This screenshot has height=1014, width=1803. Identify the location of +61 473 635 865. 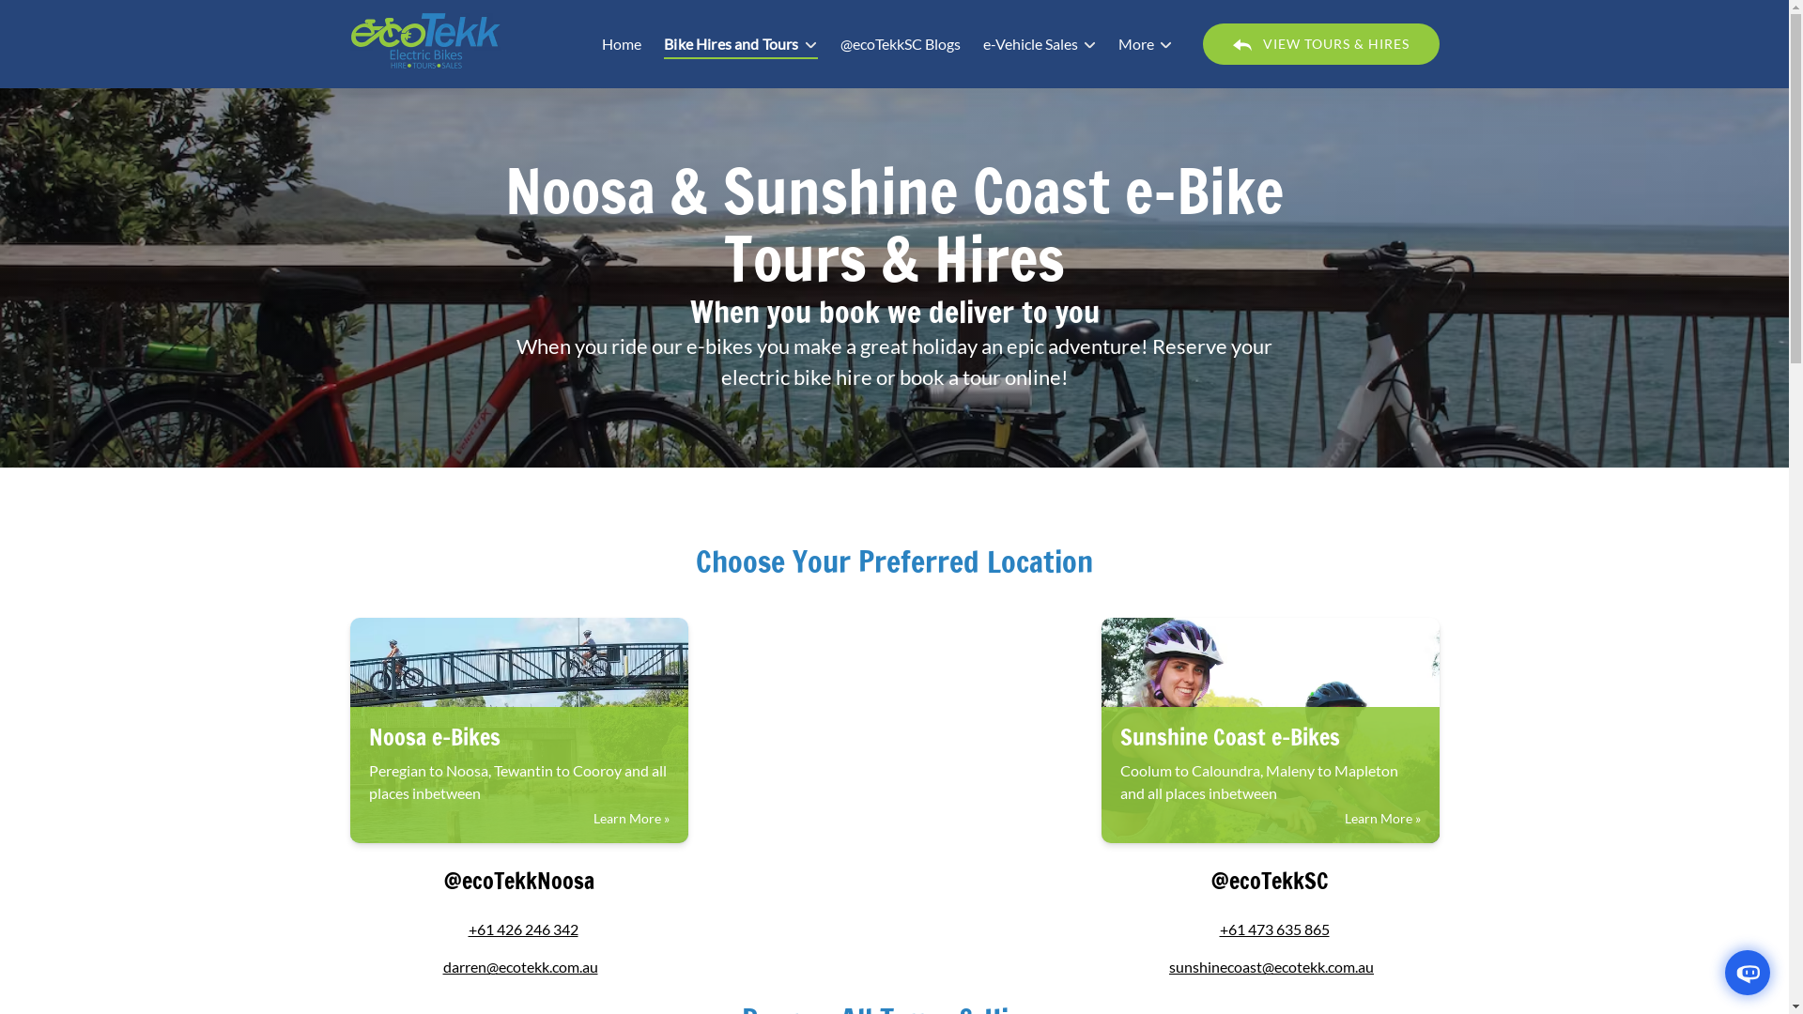
(1273, 929).